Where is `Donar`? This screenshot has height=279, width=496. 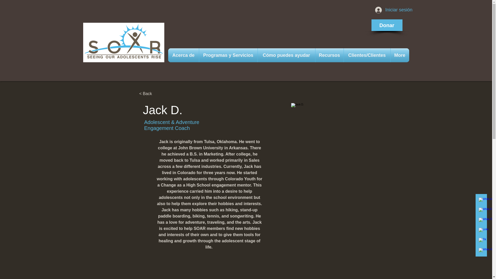
Donar is located at coordinates (387, 25).